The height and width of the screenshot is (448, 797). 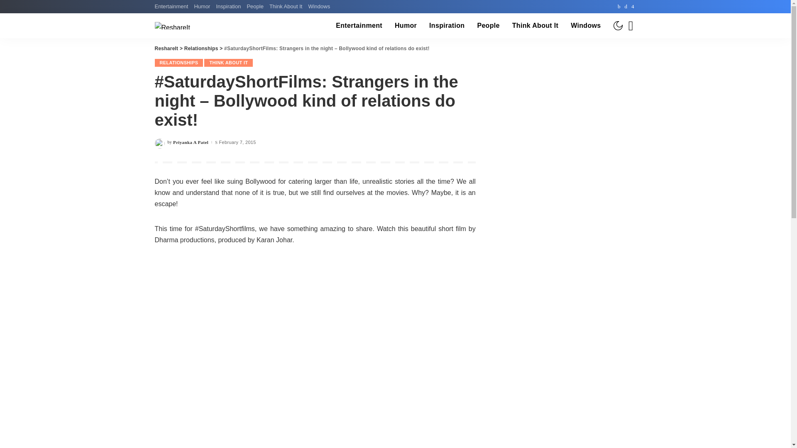 I want to click on Inspiration, so click(x=447, y=26).